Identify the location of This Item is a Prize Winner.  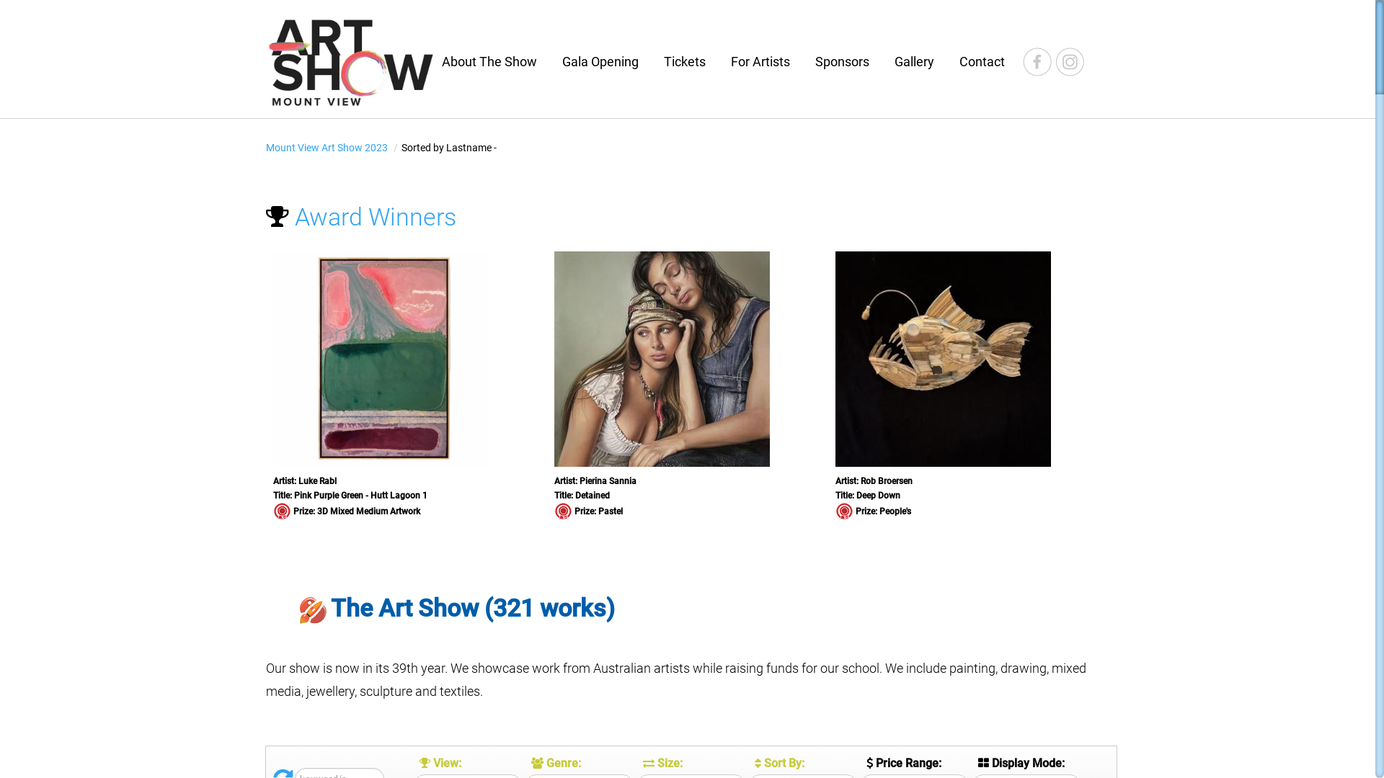
(564, 511).